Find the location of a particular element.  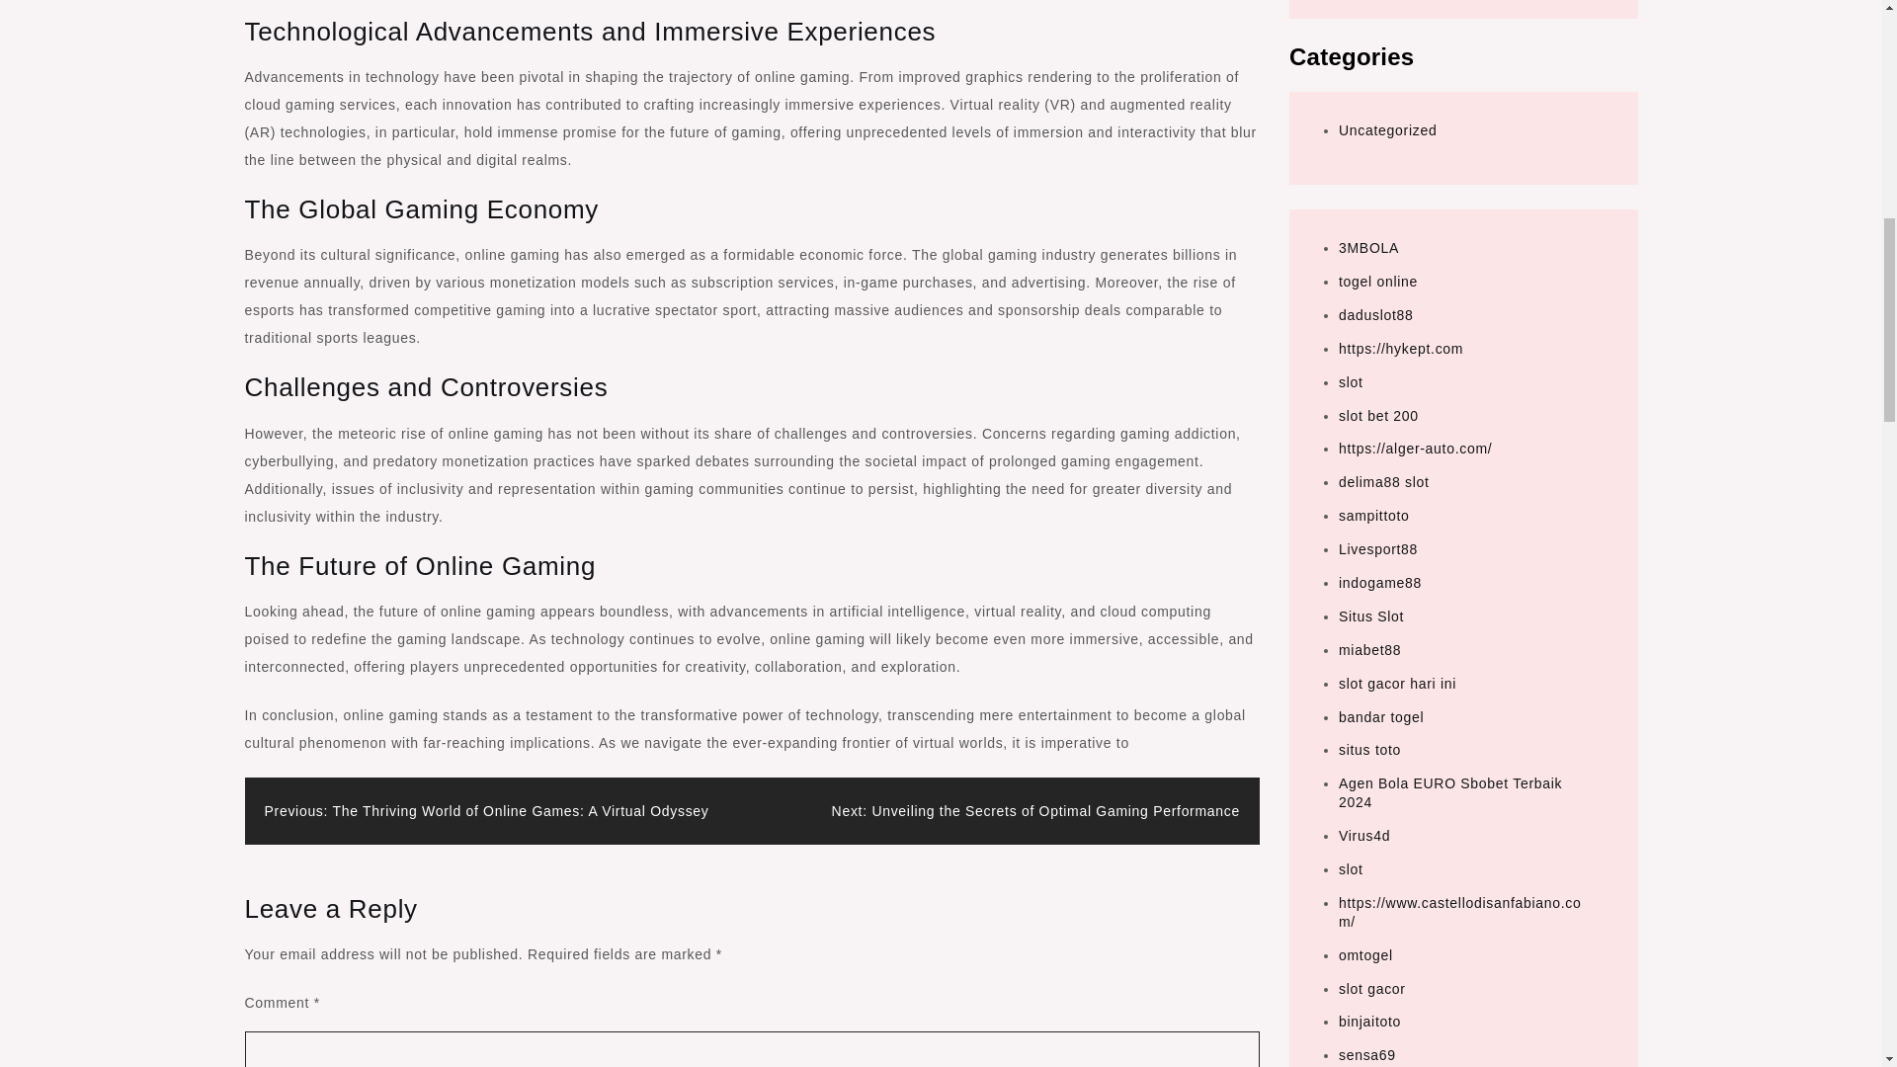

3MBOLA is located at coordinates (1369, 248).